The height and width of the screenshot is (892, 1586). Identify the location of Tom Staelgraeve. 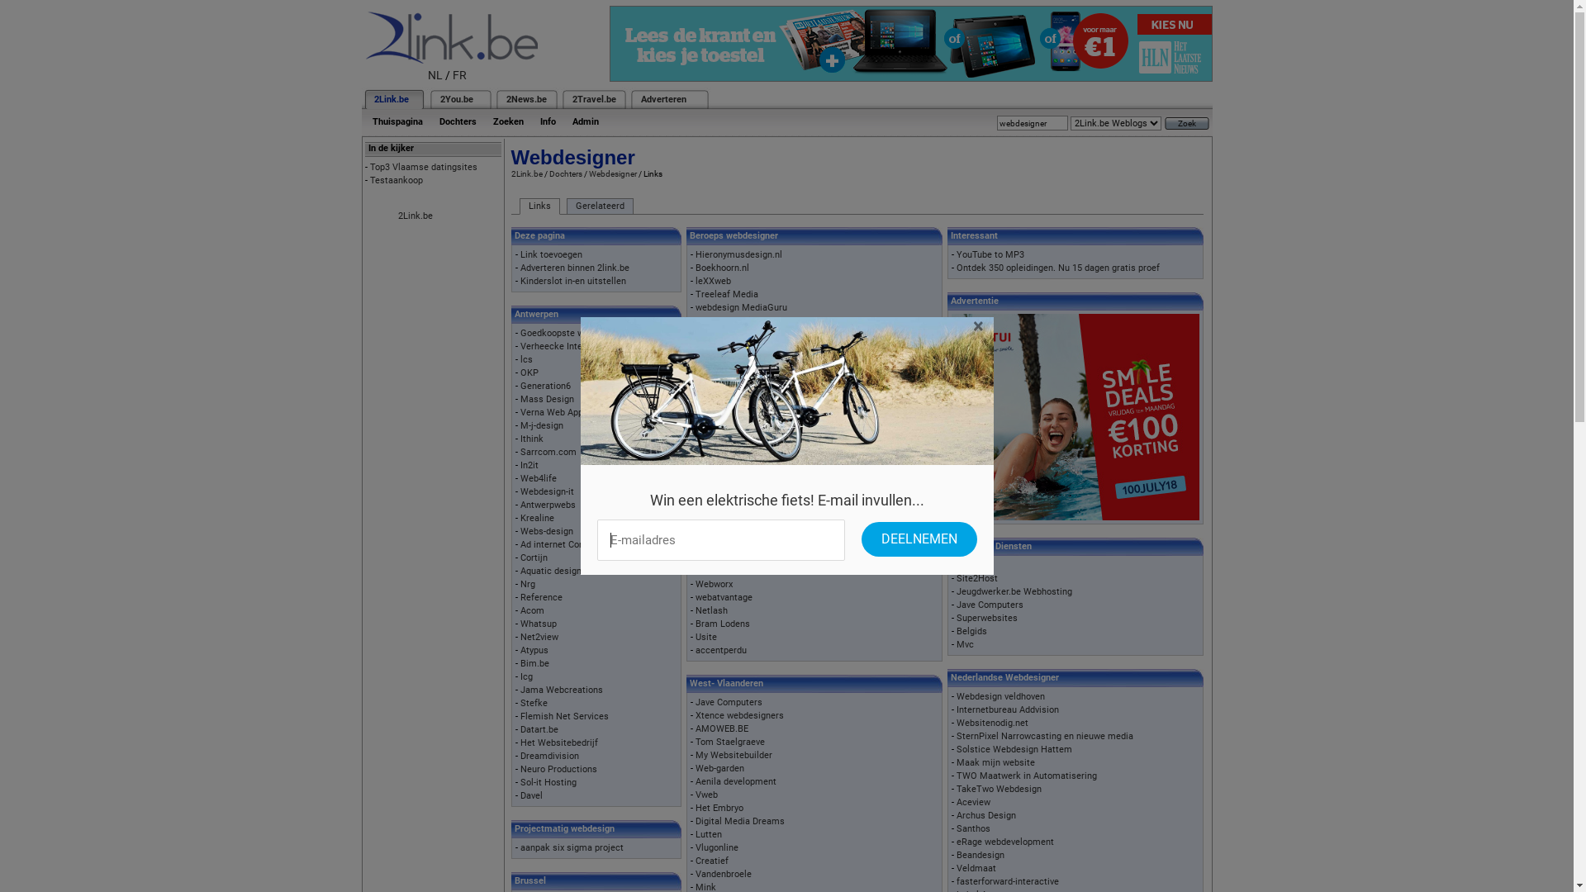
(730, 742).